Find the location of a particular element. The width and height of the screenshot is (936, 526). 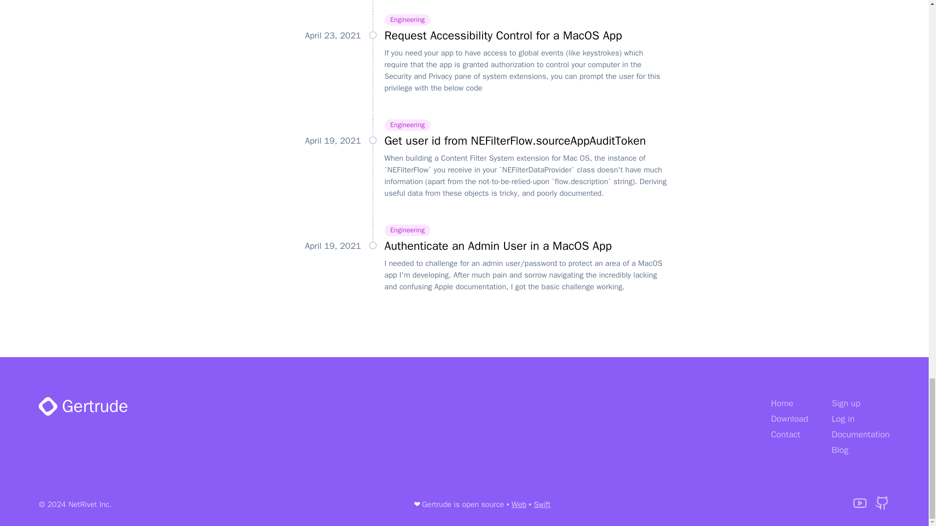

Contact is located at coordinates (785, 434).